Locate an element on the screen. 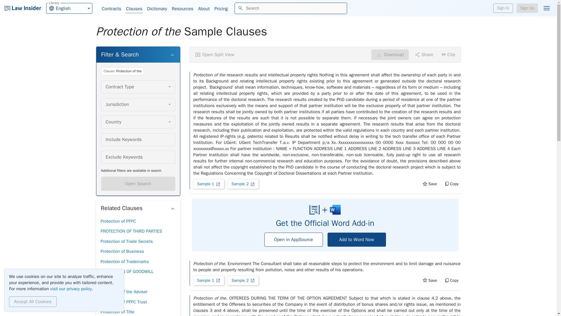  Protection of Trademarks is located at coordinates (124, 262).